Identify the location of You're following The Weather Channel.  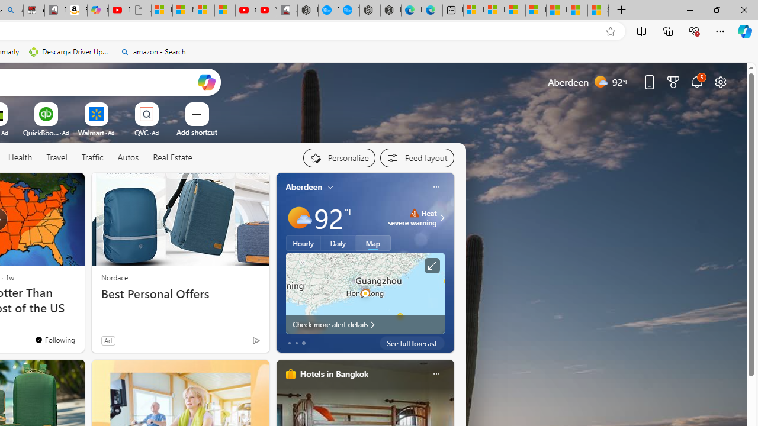
(54, 339).